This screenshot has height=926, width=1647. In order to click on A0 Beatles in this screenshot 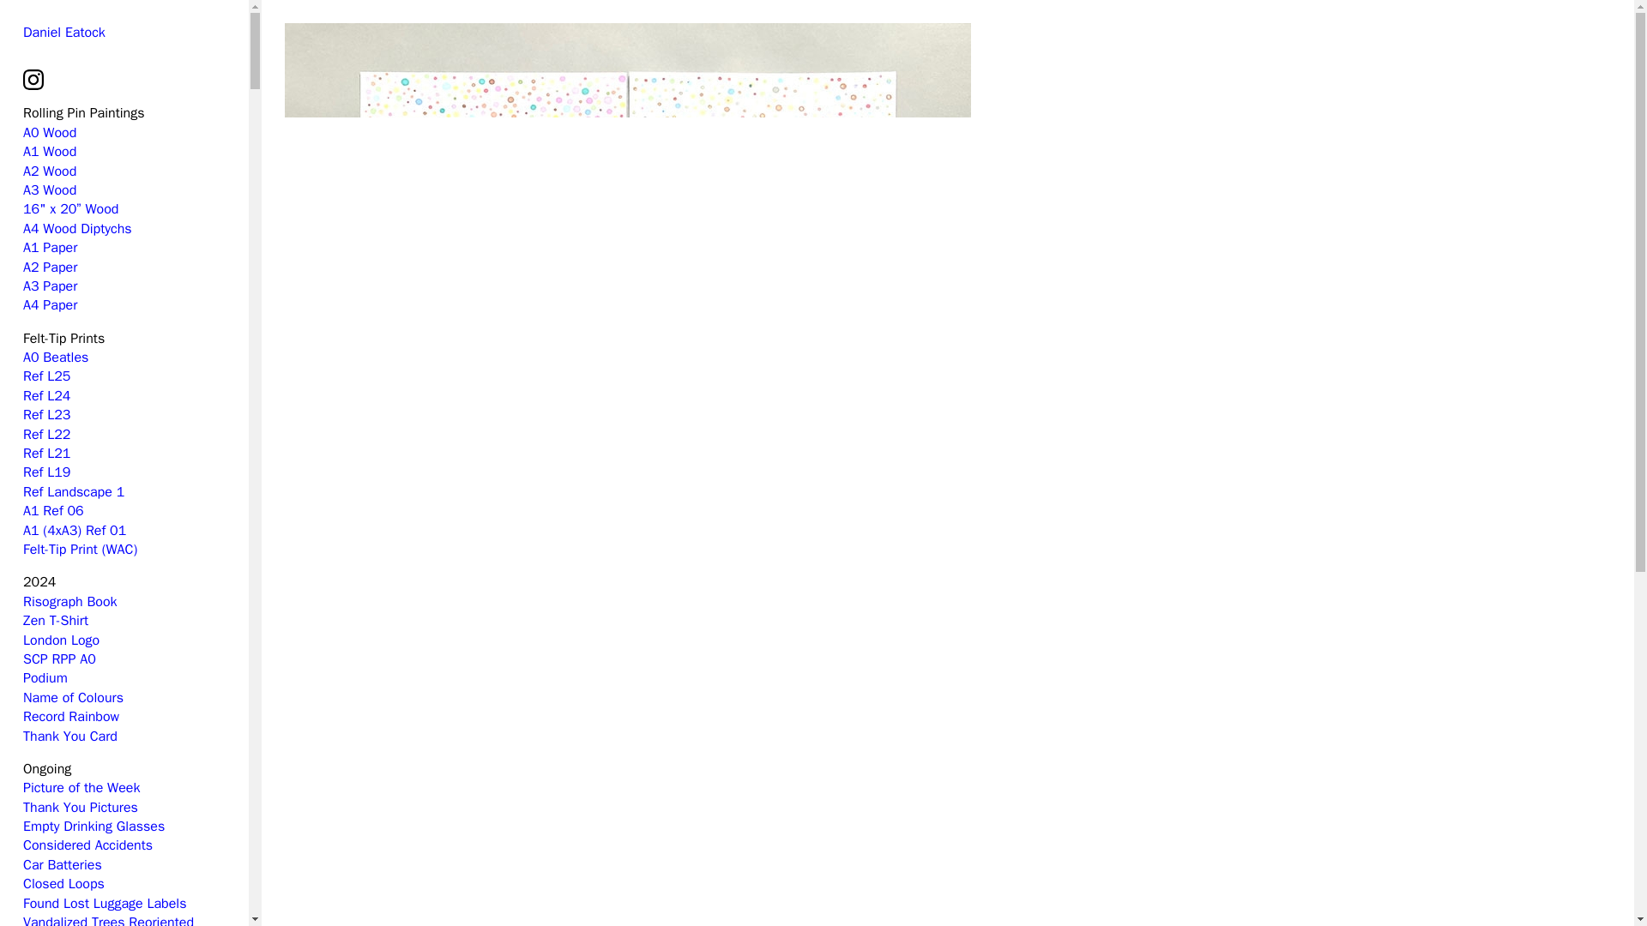, I will do `click(55, 357)`.